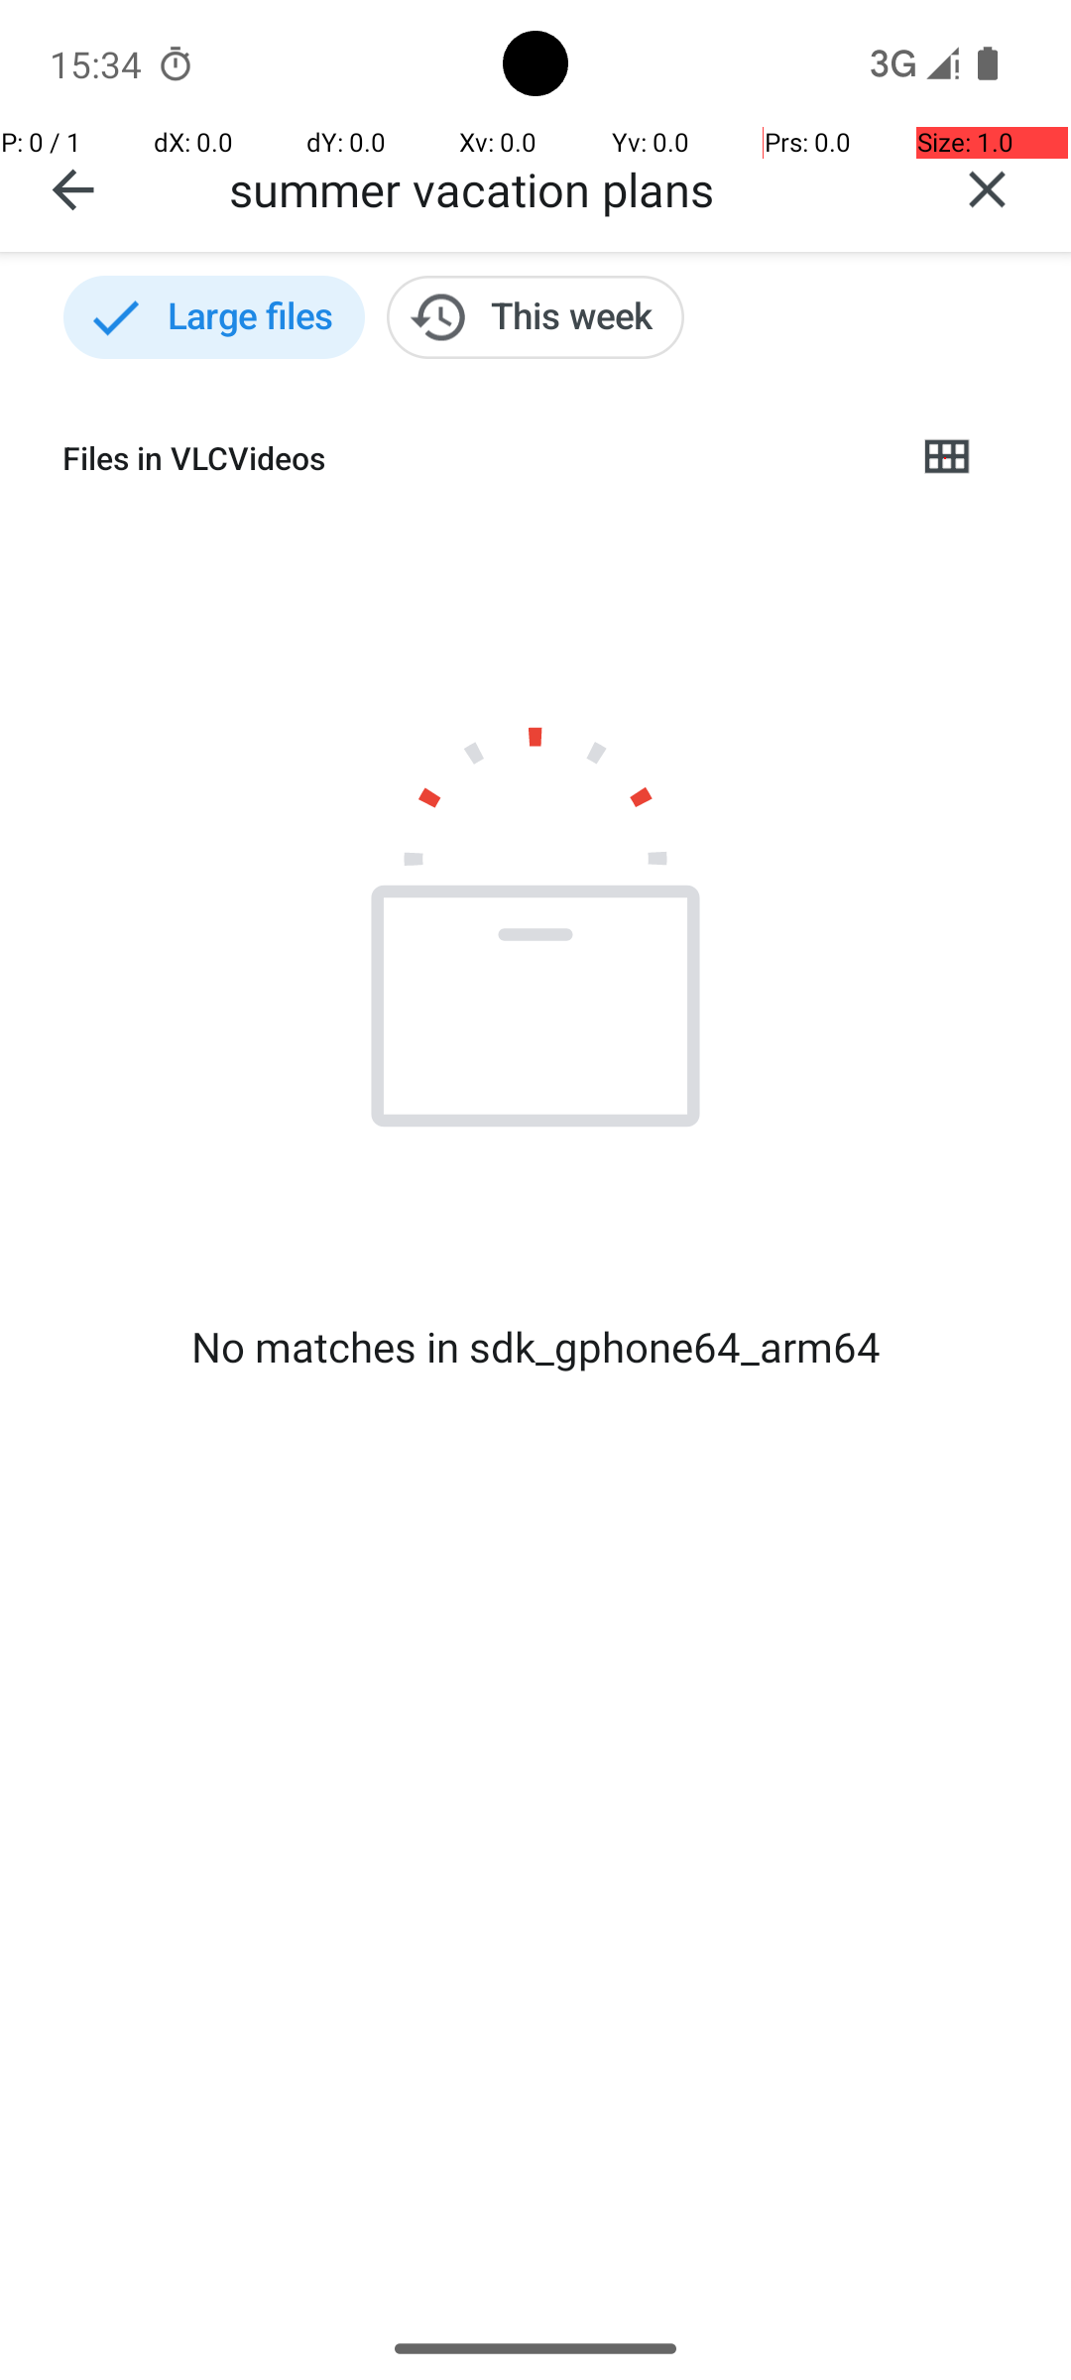  What do you see at coordinates (472, 458) in the screenshot?
I see `Files in VLCVideos` at bounding box center [472, 458].